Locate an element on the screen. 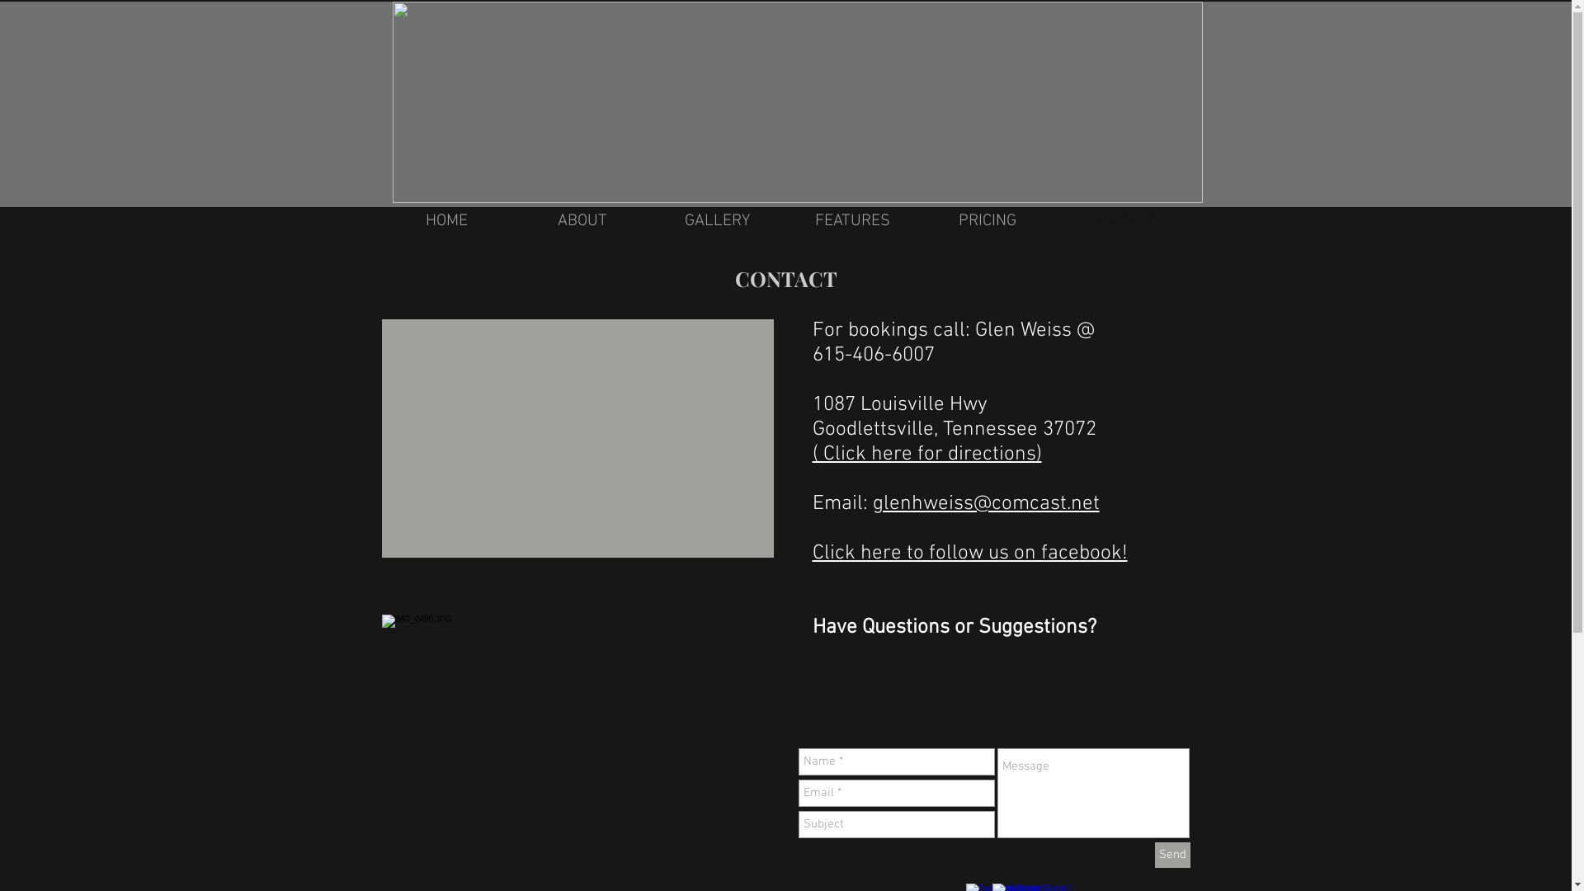  PRICING is located at coordinates (988, 221).